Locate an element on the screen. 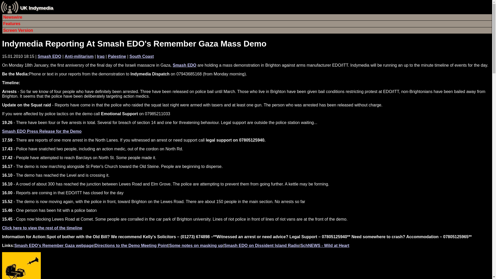 The image size is (496, 279). Smash EDO on Dissident Island Radio is located at coordinates (262, 245).